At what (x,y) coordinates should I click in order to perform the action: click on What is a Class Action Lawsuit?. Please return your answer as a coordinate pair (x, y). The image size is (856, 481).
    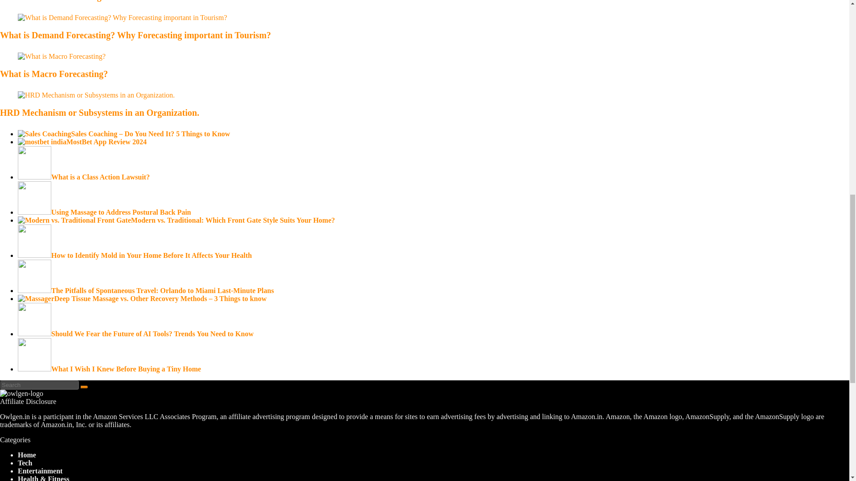
    Looking at the image, I should click on (84, 177).